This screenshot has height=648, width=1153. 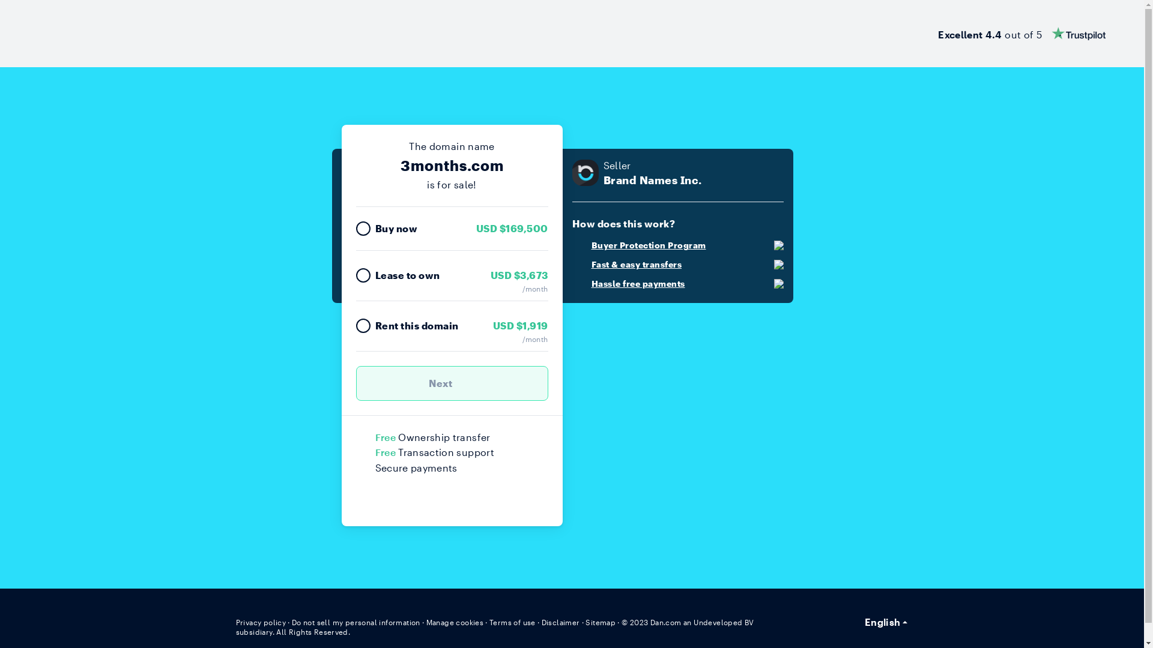 What do you see at coordinates (886, 622) in the screenshot?
I see `English` at bounding box center [886, 622].